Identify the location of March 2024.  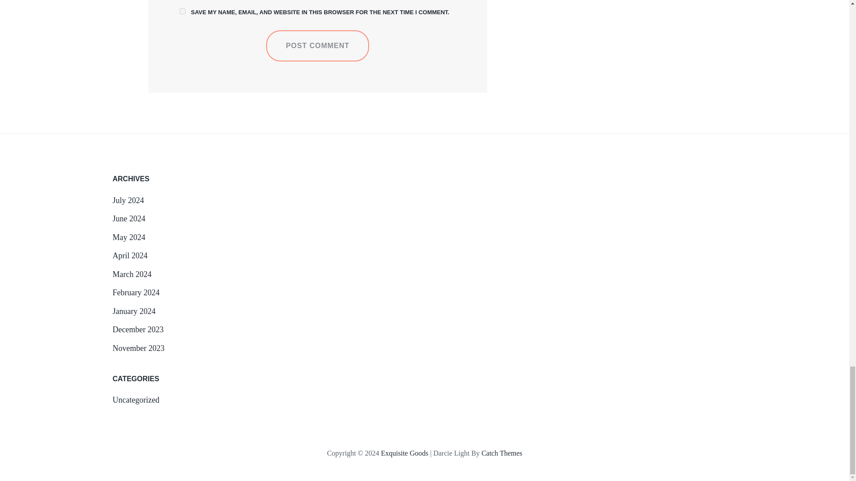
(132, 274).